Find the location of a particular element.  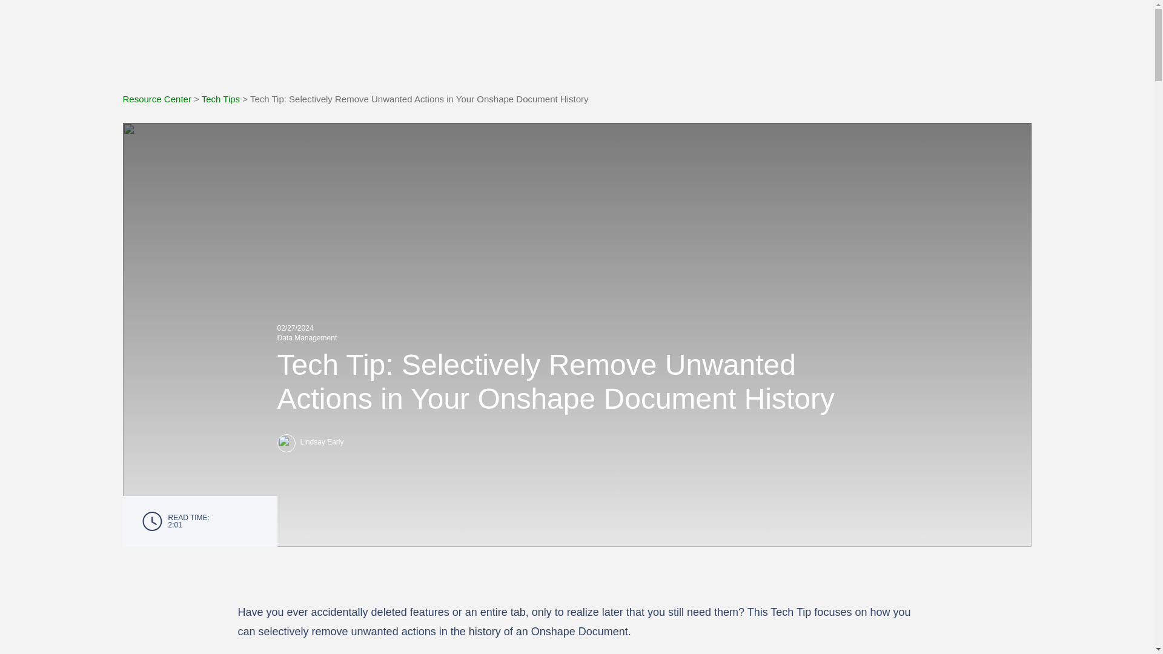

Data Management is located at coordinates (307, 337).